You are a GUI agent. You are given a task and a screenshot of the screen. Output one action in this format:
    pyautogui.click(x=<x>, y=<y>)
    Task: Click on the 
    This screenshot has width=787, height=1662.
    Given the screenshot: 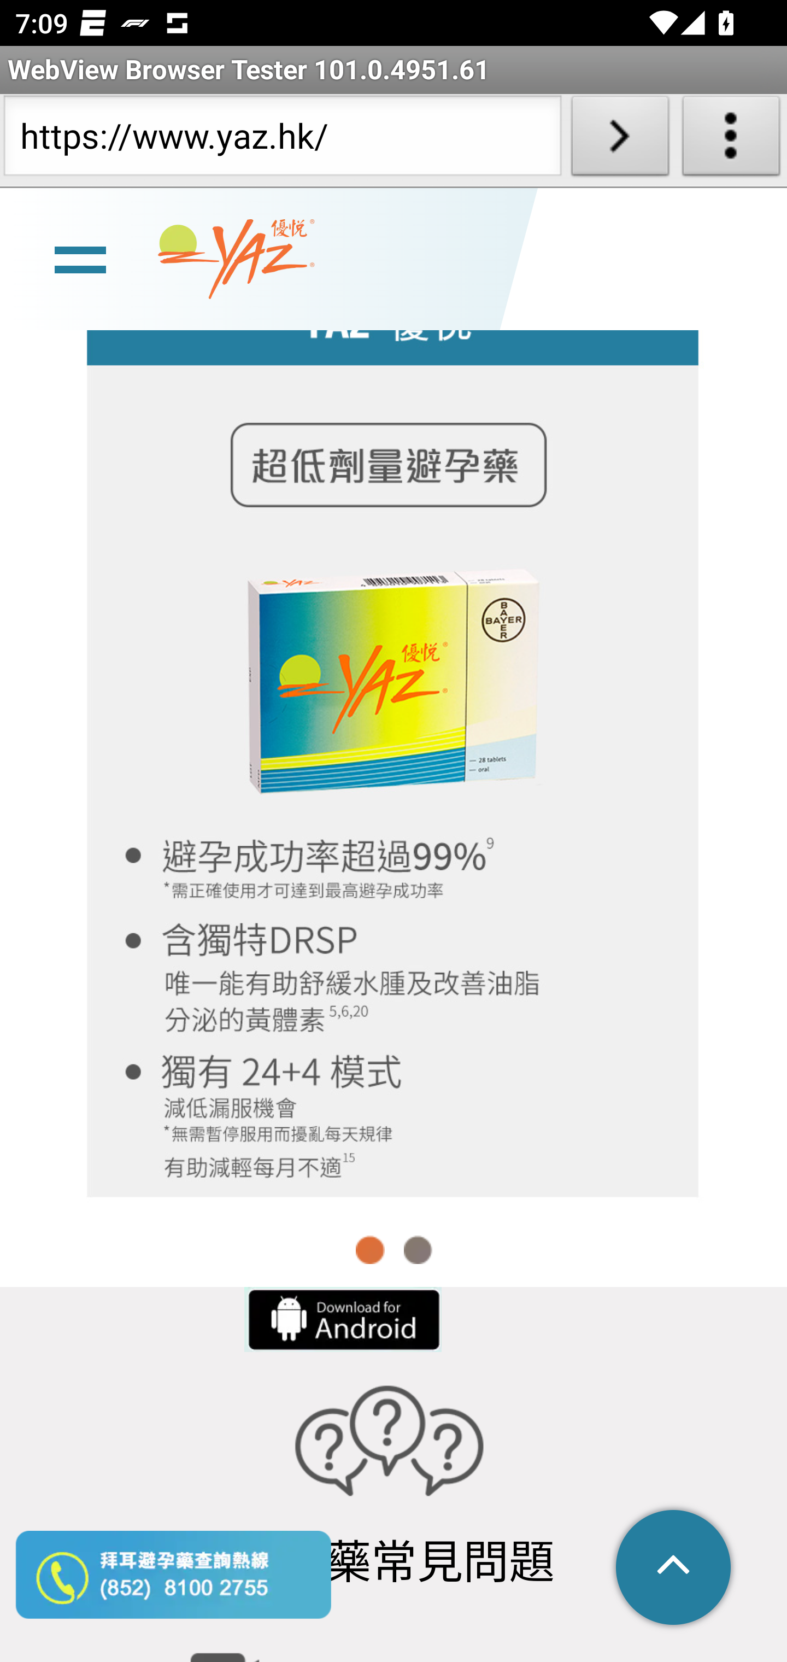 What is the action you would take?
    pyautogui.click(x=674, y=1569)
    